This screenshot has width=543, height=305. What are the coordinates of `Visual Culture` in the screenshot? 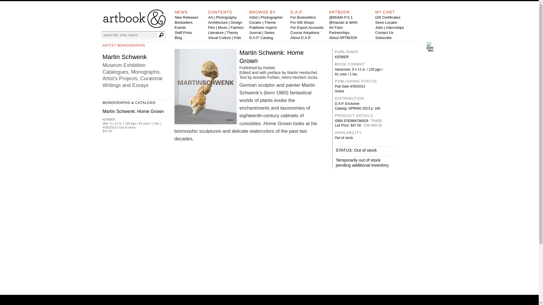 It's located at (219, 38).